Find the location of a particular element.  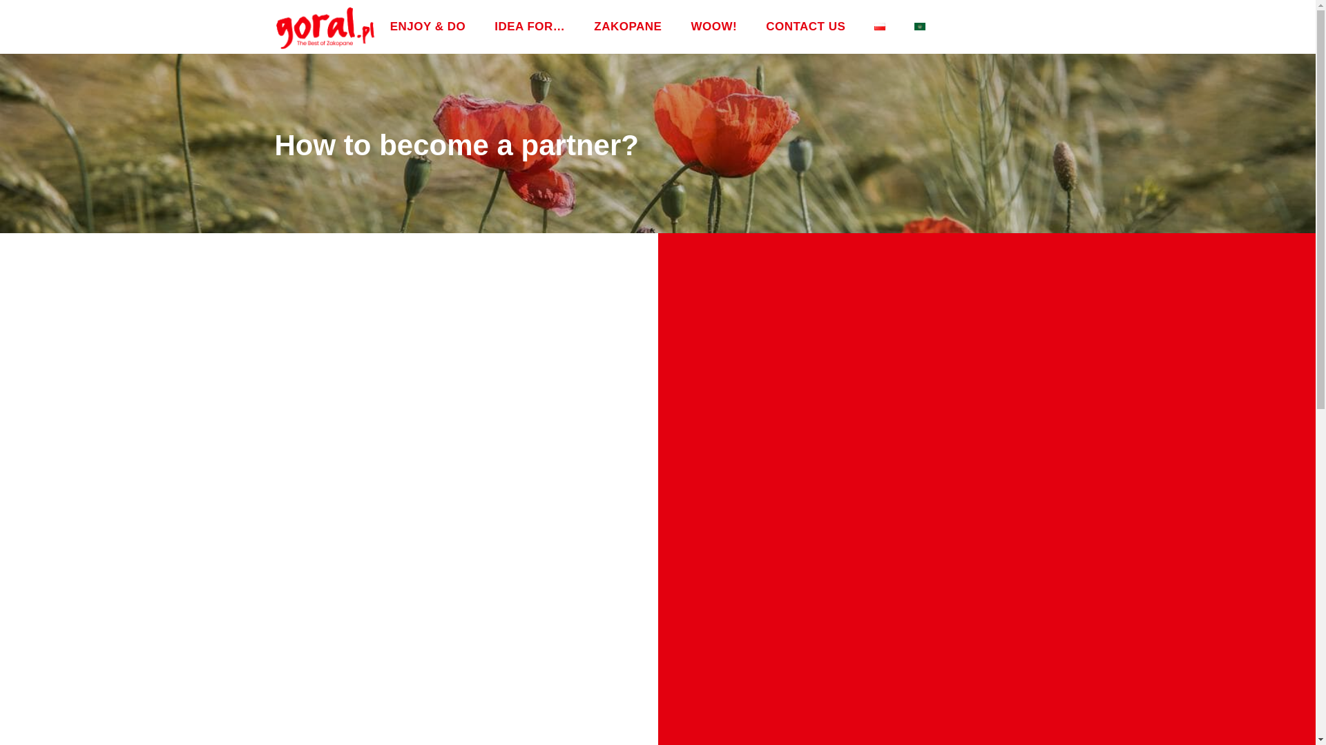

logo is located at coordinates (325, 28).